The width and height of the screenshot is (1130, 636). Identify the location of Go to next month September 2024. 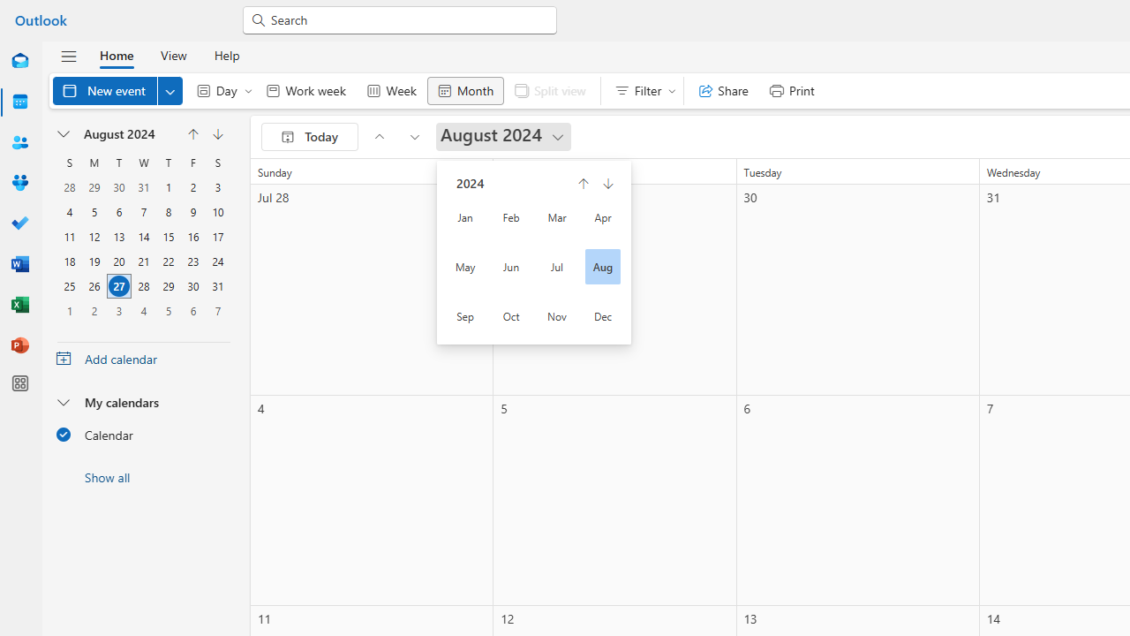
(415, 136).